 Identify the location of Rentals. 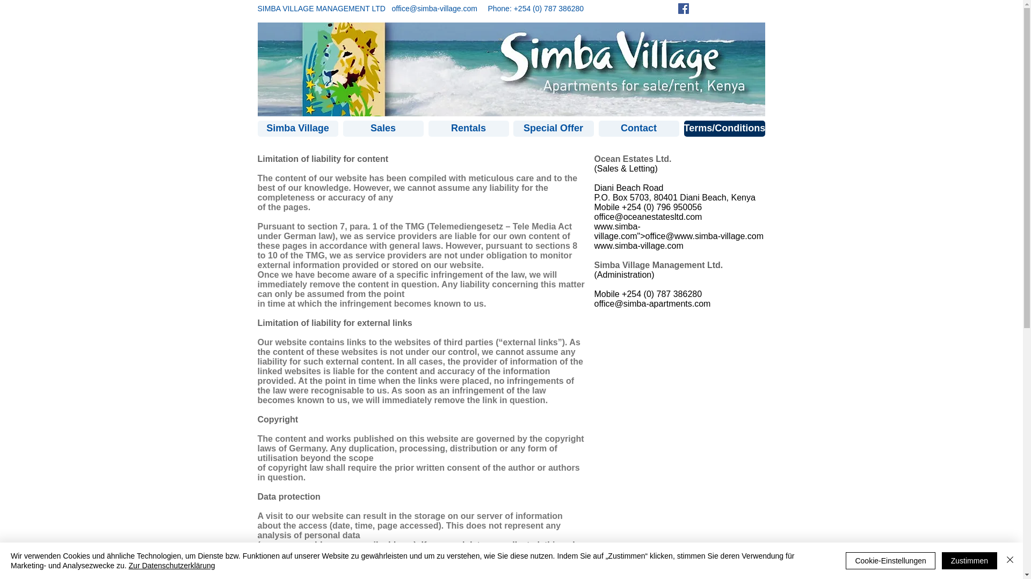
(469, 128).